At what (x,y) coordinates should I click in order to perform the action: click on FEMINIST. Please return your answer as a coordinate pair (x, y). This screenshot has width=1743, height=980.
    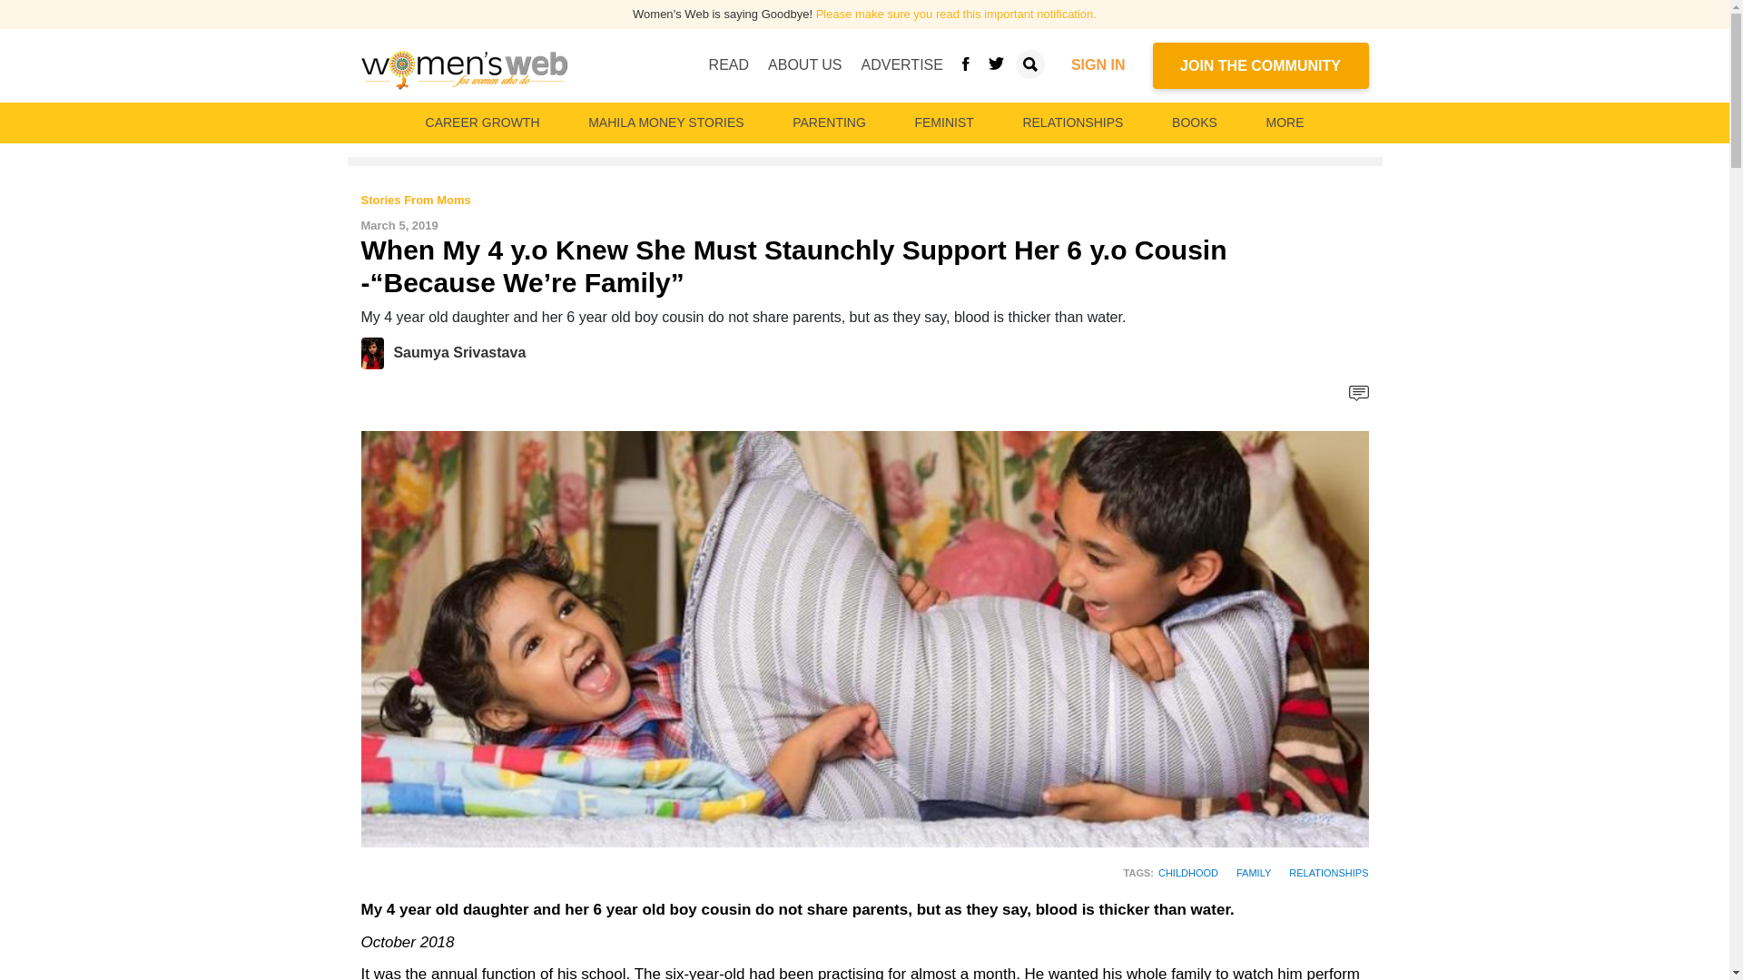
    Looking at the image, I should click on (943, 122).